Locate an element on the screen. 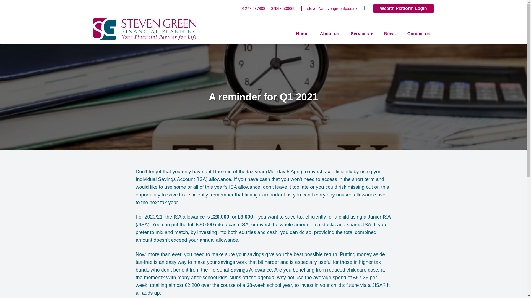 This screenshot has height=298, width=531. Services is located at coordinates (361, 34).